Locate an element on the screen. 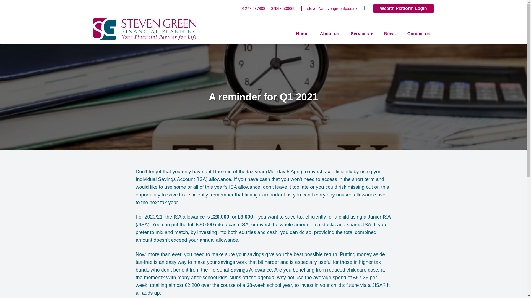 This screenshot has height=298, width=531. Services is located at coordinates (361, 34).